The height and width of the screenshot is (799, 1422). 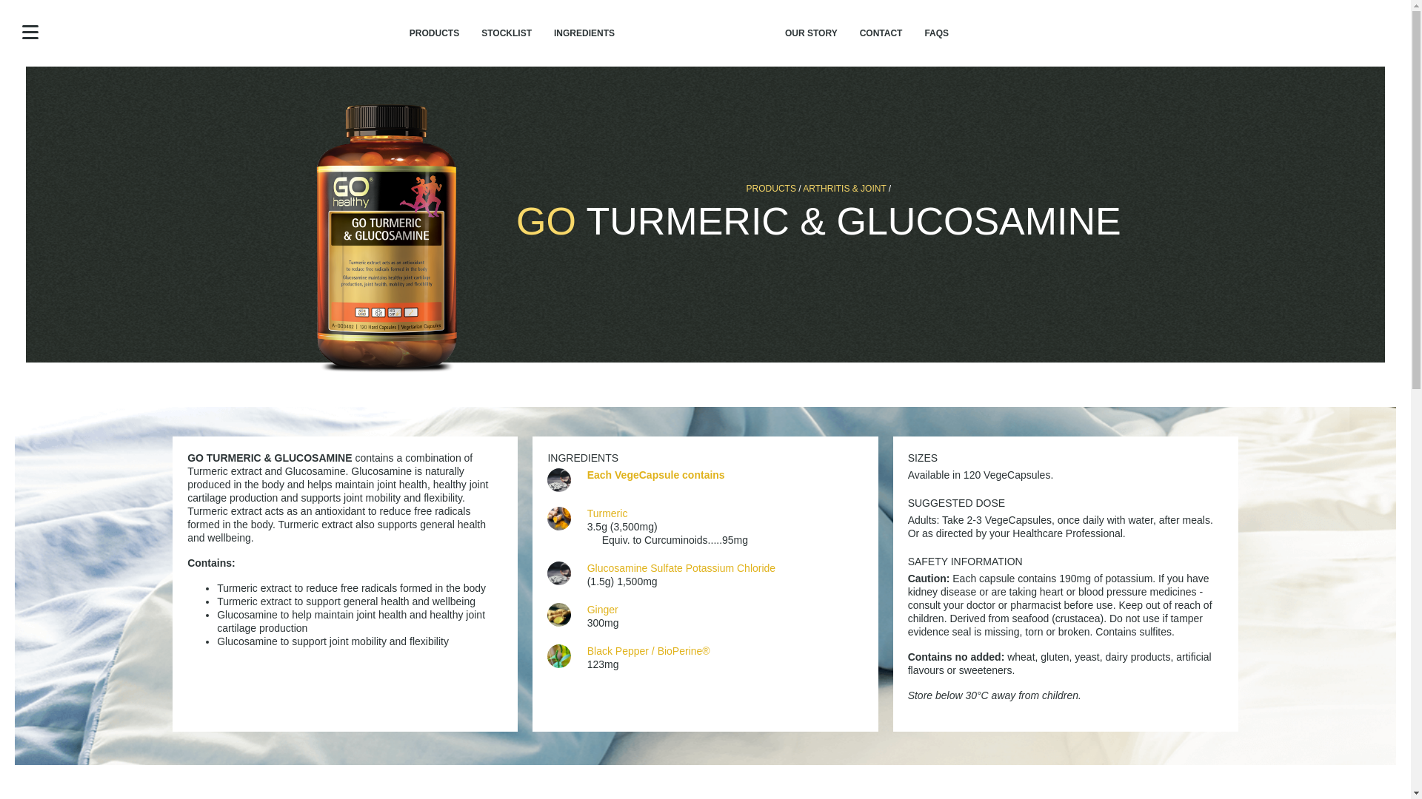 I want to click on STOCKLIST, so click(x=507, y=33).